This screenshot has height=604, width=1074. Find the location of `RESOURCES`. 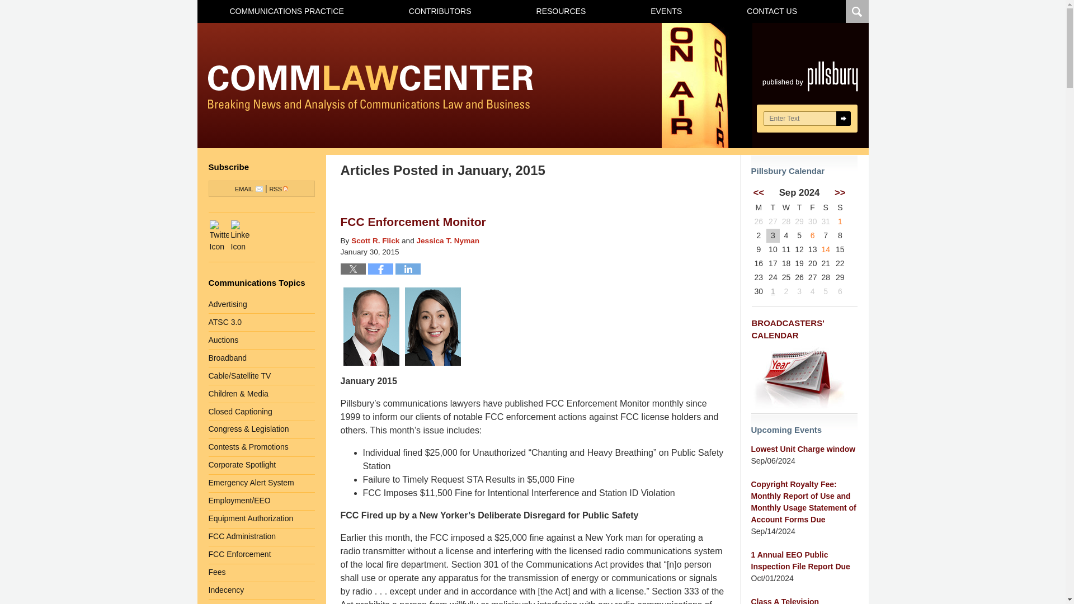

RESOURCES is located at coordinates (560, 11).